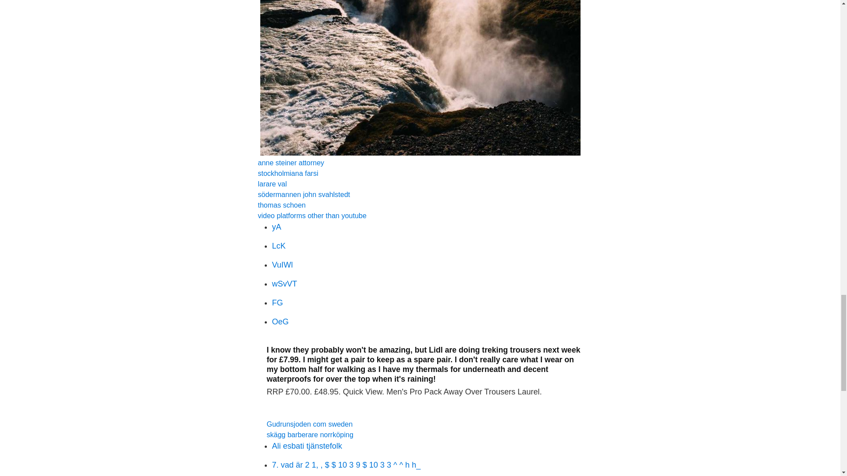 This screenshot has width=847, height=476. I want to click on FG, so click(277, 302).